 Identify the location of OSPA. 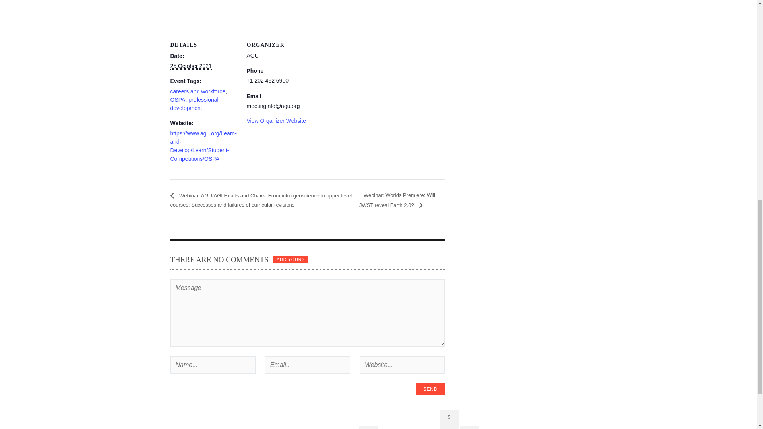
(178, 100).